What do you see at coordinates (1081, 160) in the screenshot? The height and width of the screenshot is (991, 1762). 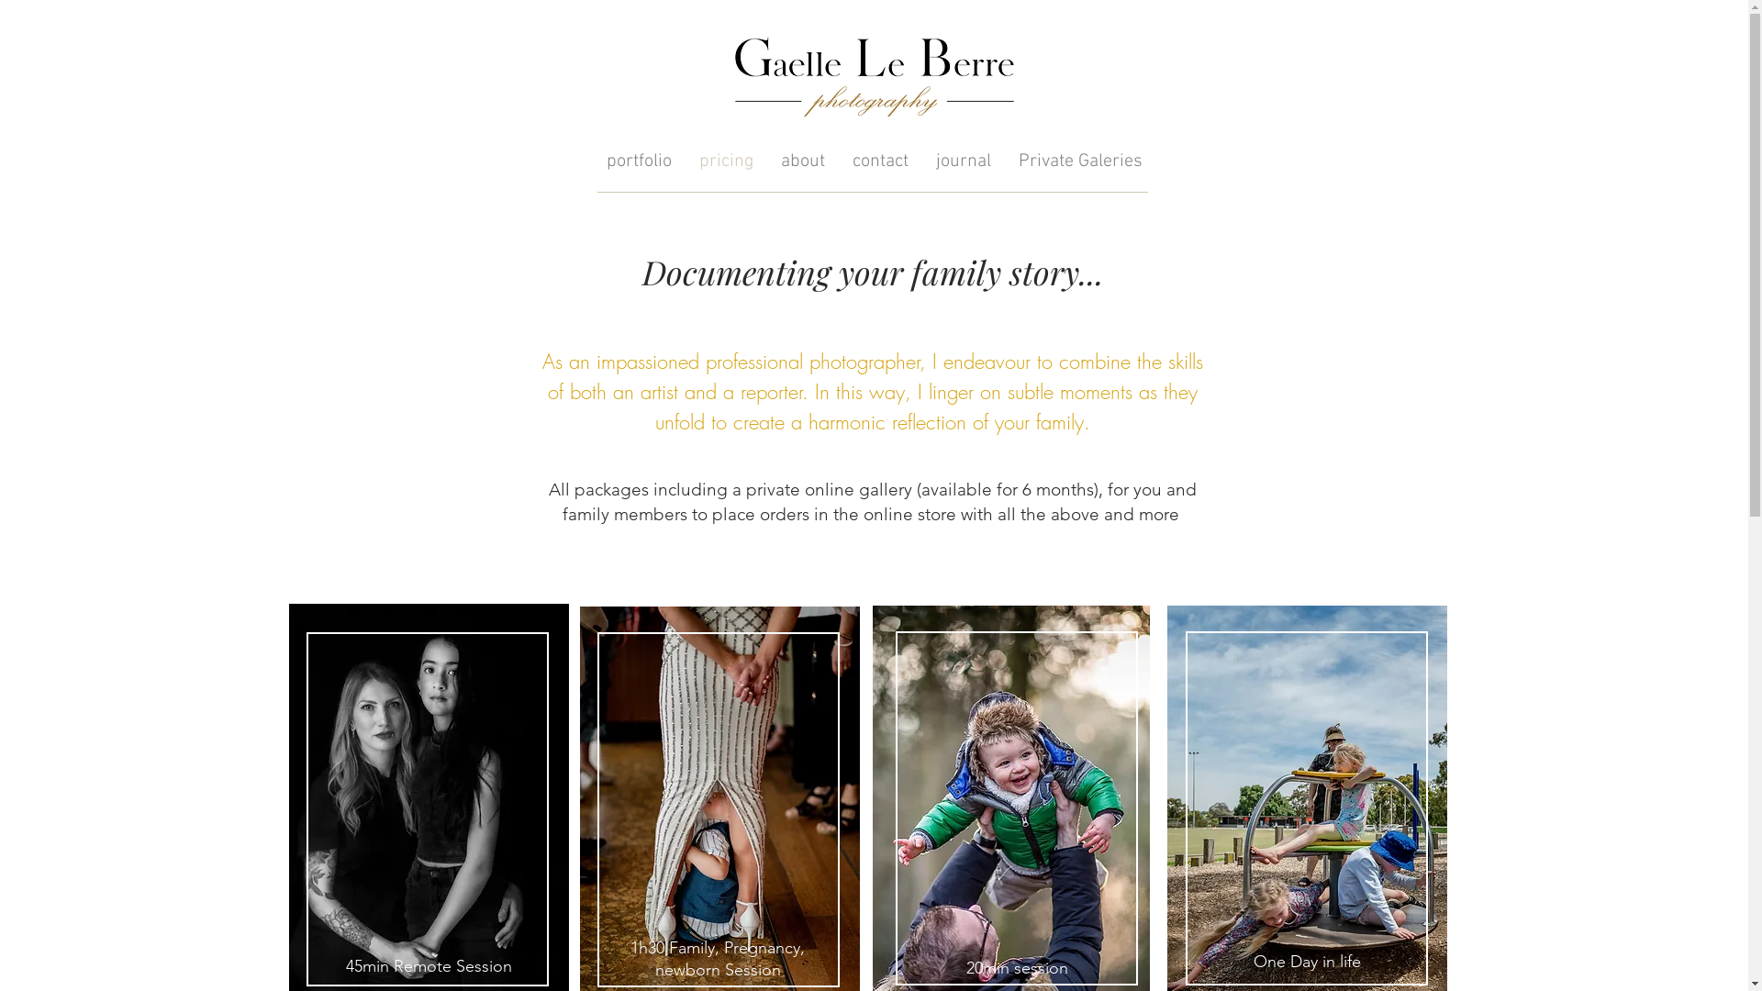 I see `Private Galeries` at bounding box center [1081, 160].